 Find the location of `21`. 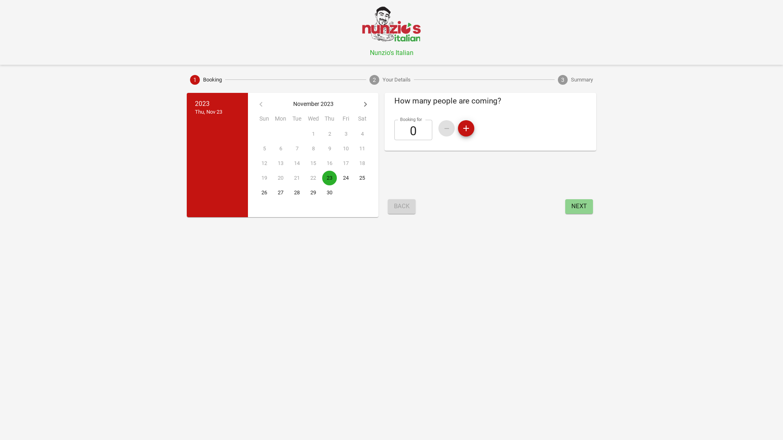

21 is located at coordinates (297, 178).